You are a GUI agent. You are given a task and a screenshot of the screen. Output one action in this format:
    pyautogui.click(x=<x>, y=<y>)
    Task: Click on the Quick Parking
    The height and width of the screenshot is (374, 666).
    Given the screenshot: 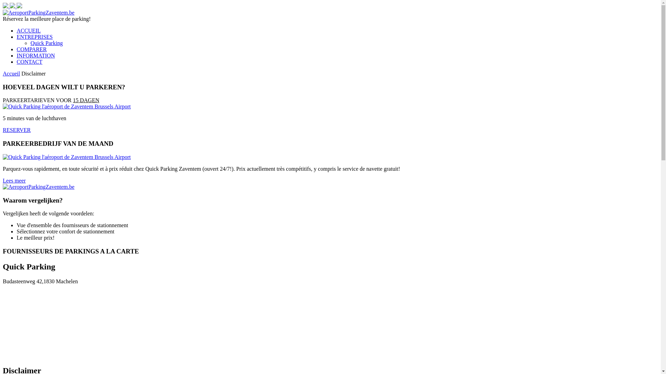 What is the action you would take?
    pyautogui.click(x=67, y=107)
    